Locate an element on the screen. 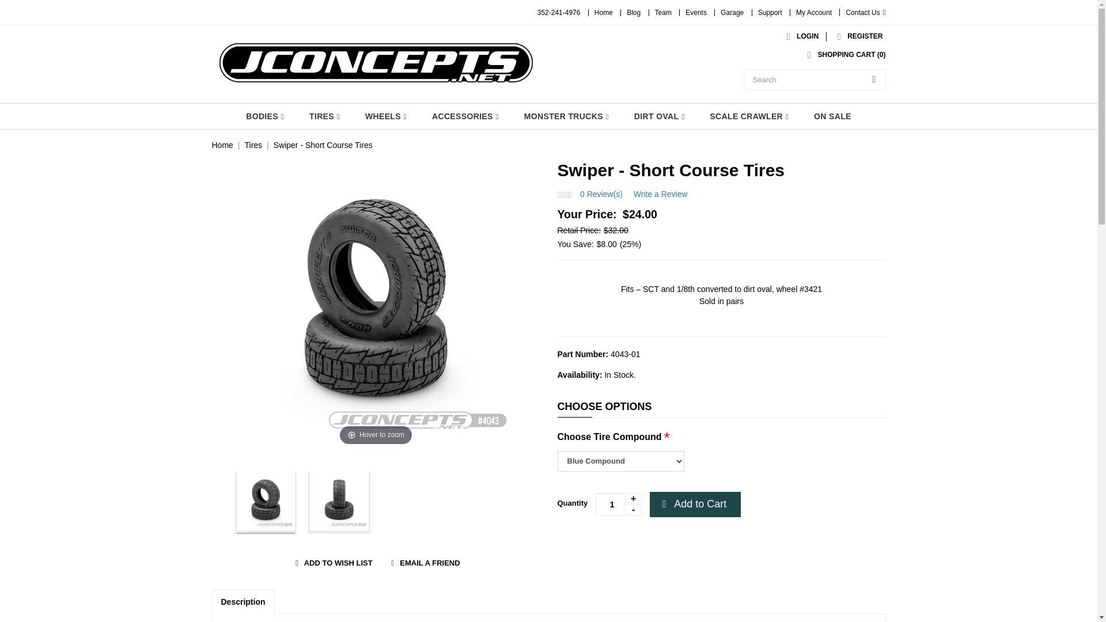 This screenshot has width=1106, height=622. LOGIN is located at coordinates (800, 36).